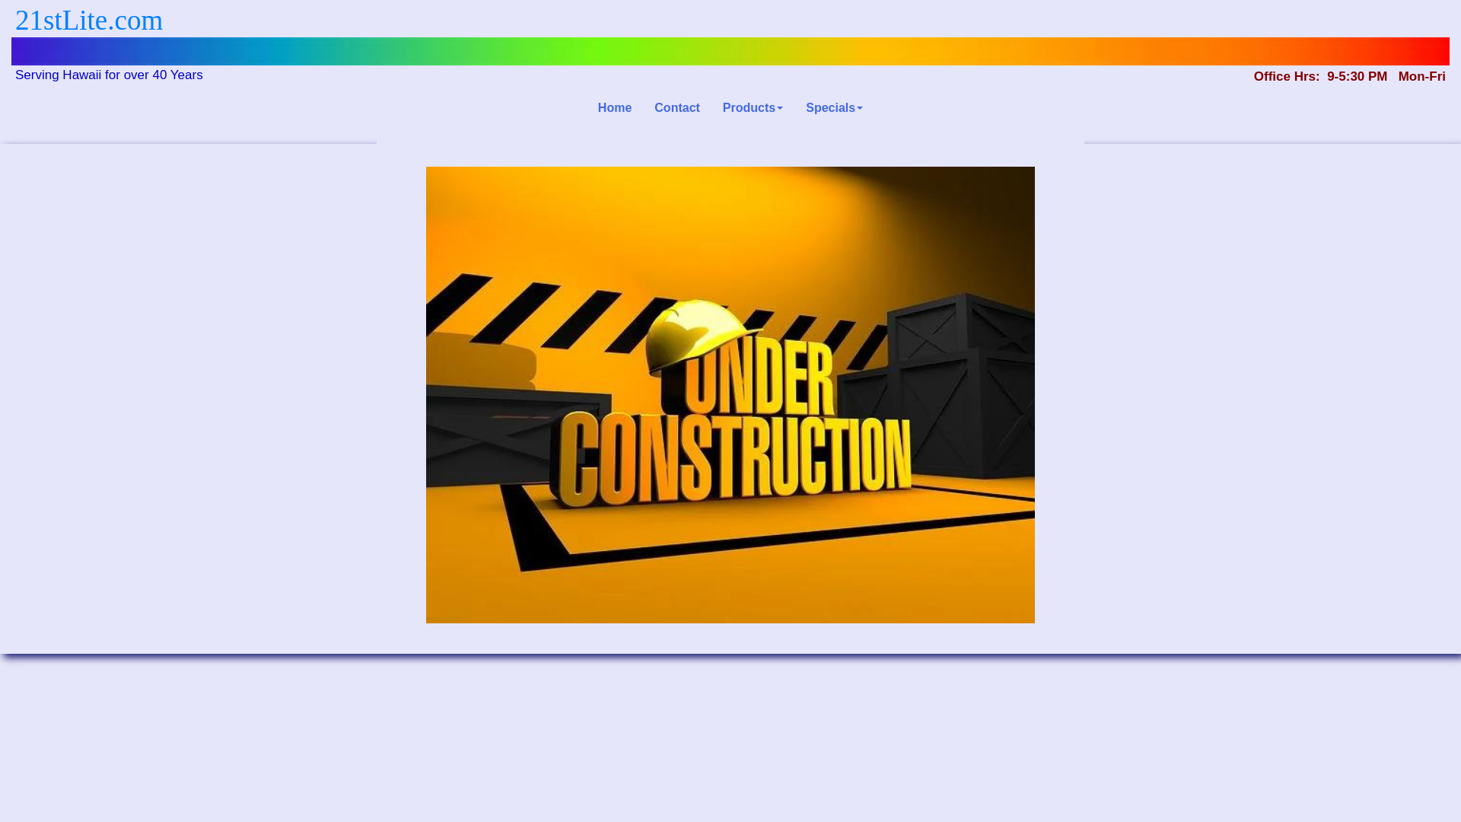  I want to click on Products, so click(753, 116).